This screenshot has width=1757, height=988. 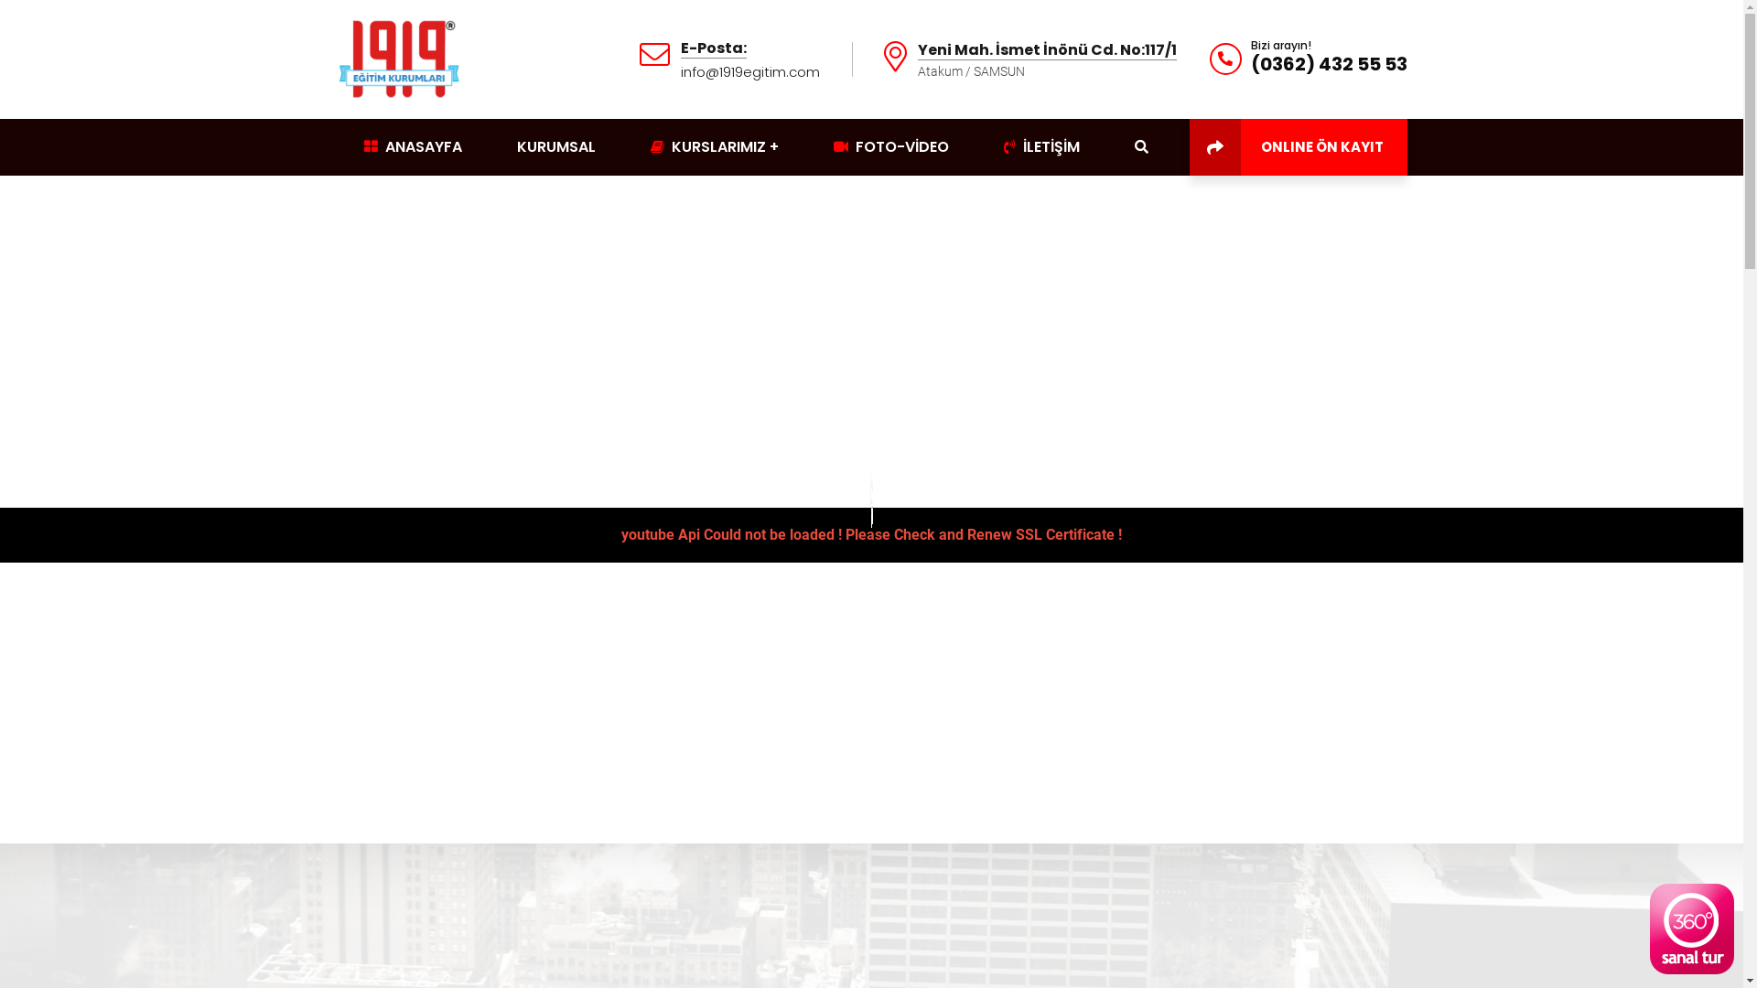 What do you see at coordinates (1329, 64) in the screenshot?
I see `(0362) 432 55 53` at bounding box center [1329, 64].